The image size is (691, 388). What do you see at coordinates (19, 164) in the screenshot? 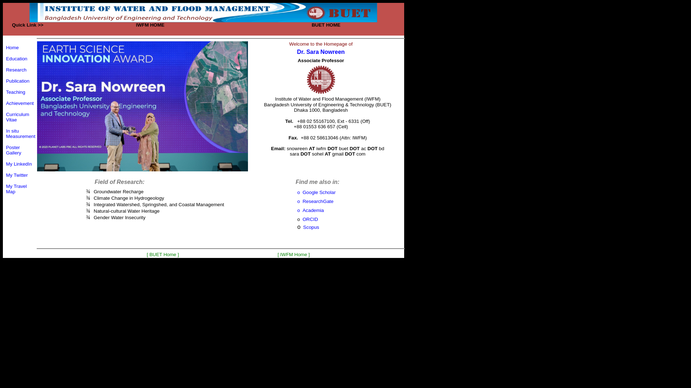
I see `My LinkedIn` at bounding box center [19, 164].